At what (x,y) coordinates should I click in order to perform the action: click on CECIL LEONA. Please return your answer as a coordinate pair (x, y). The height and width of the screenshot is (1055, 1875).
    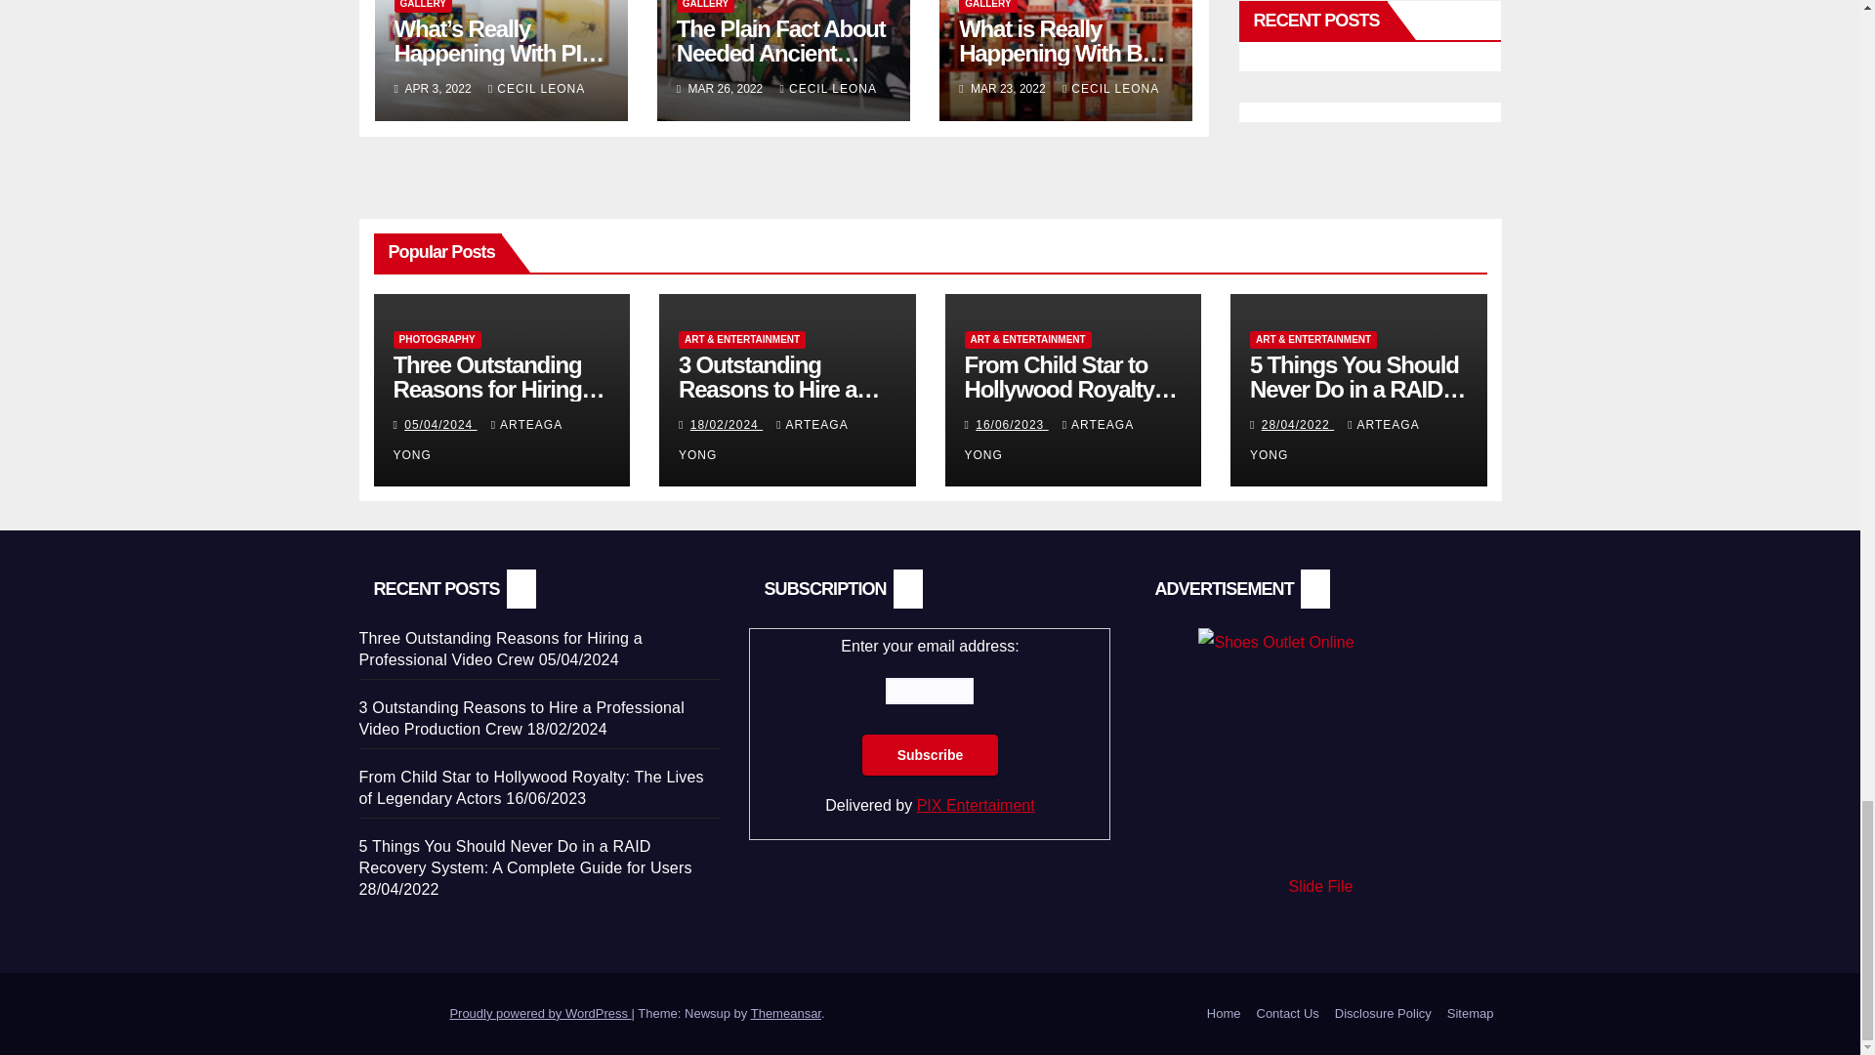
    Looking at the image, I should click on (828, 89).